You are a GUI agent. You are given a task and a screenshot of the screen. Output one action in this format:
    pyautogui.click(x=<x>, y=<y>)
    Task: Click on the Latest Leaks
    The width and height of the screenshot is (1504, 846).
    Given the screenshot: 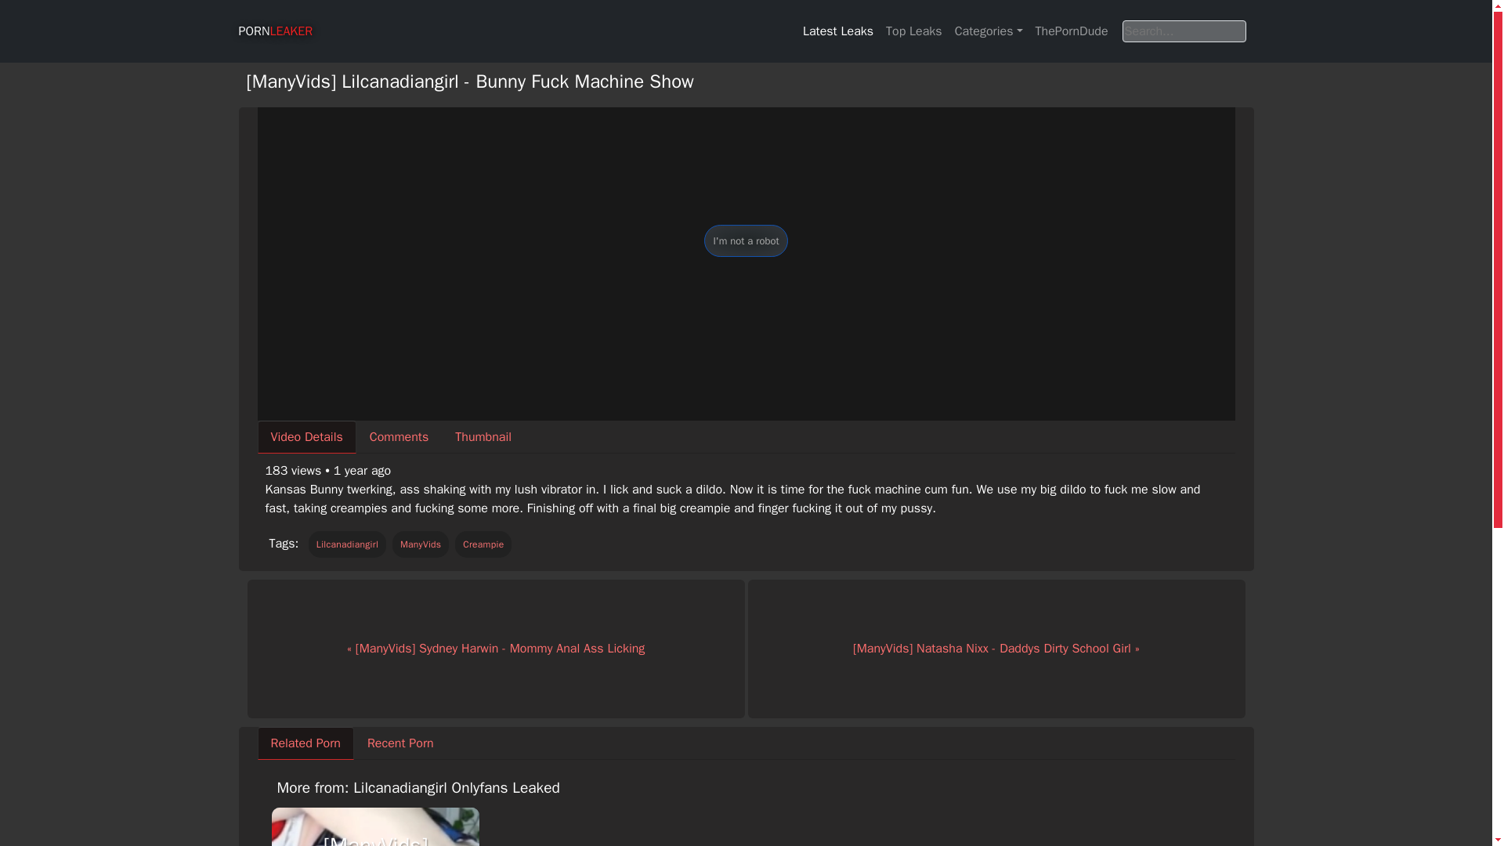 What is the action you would take?
    pyautogui.click(x=838, y=31)
    